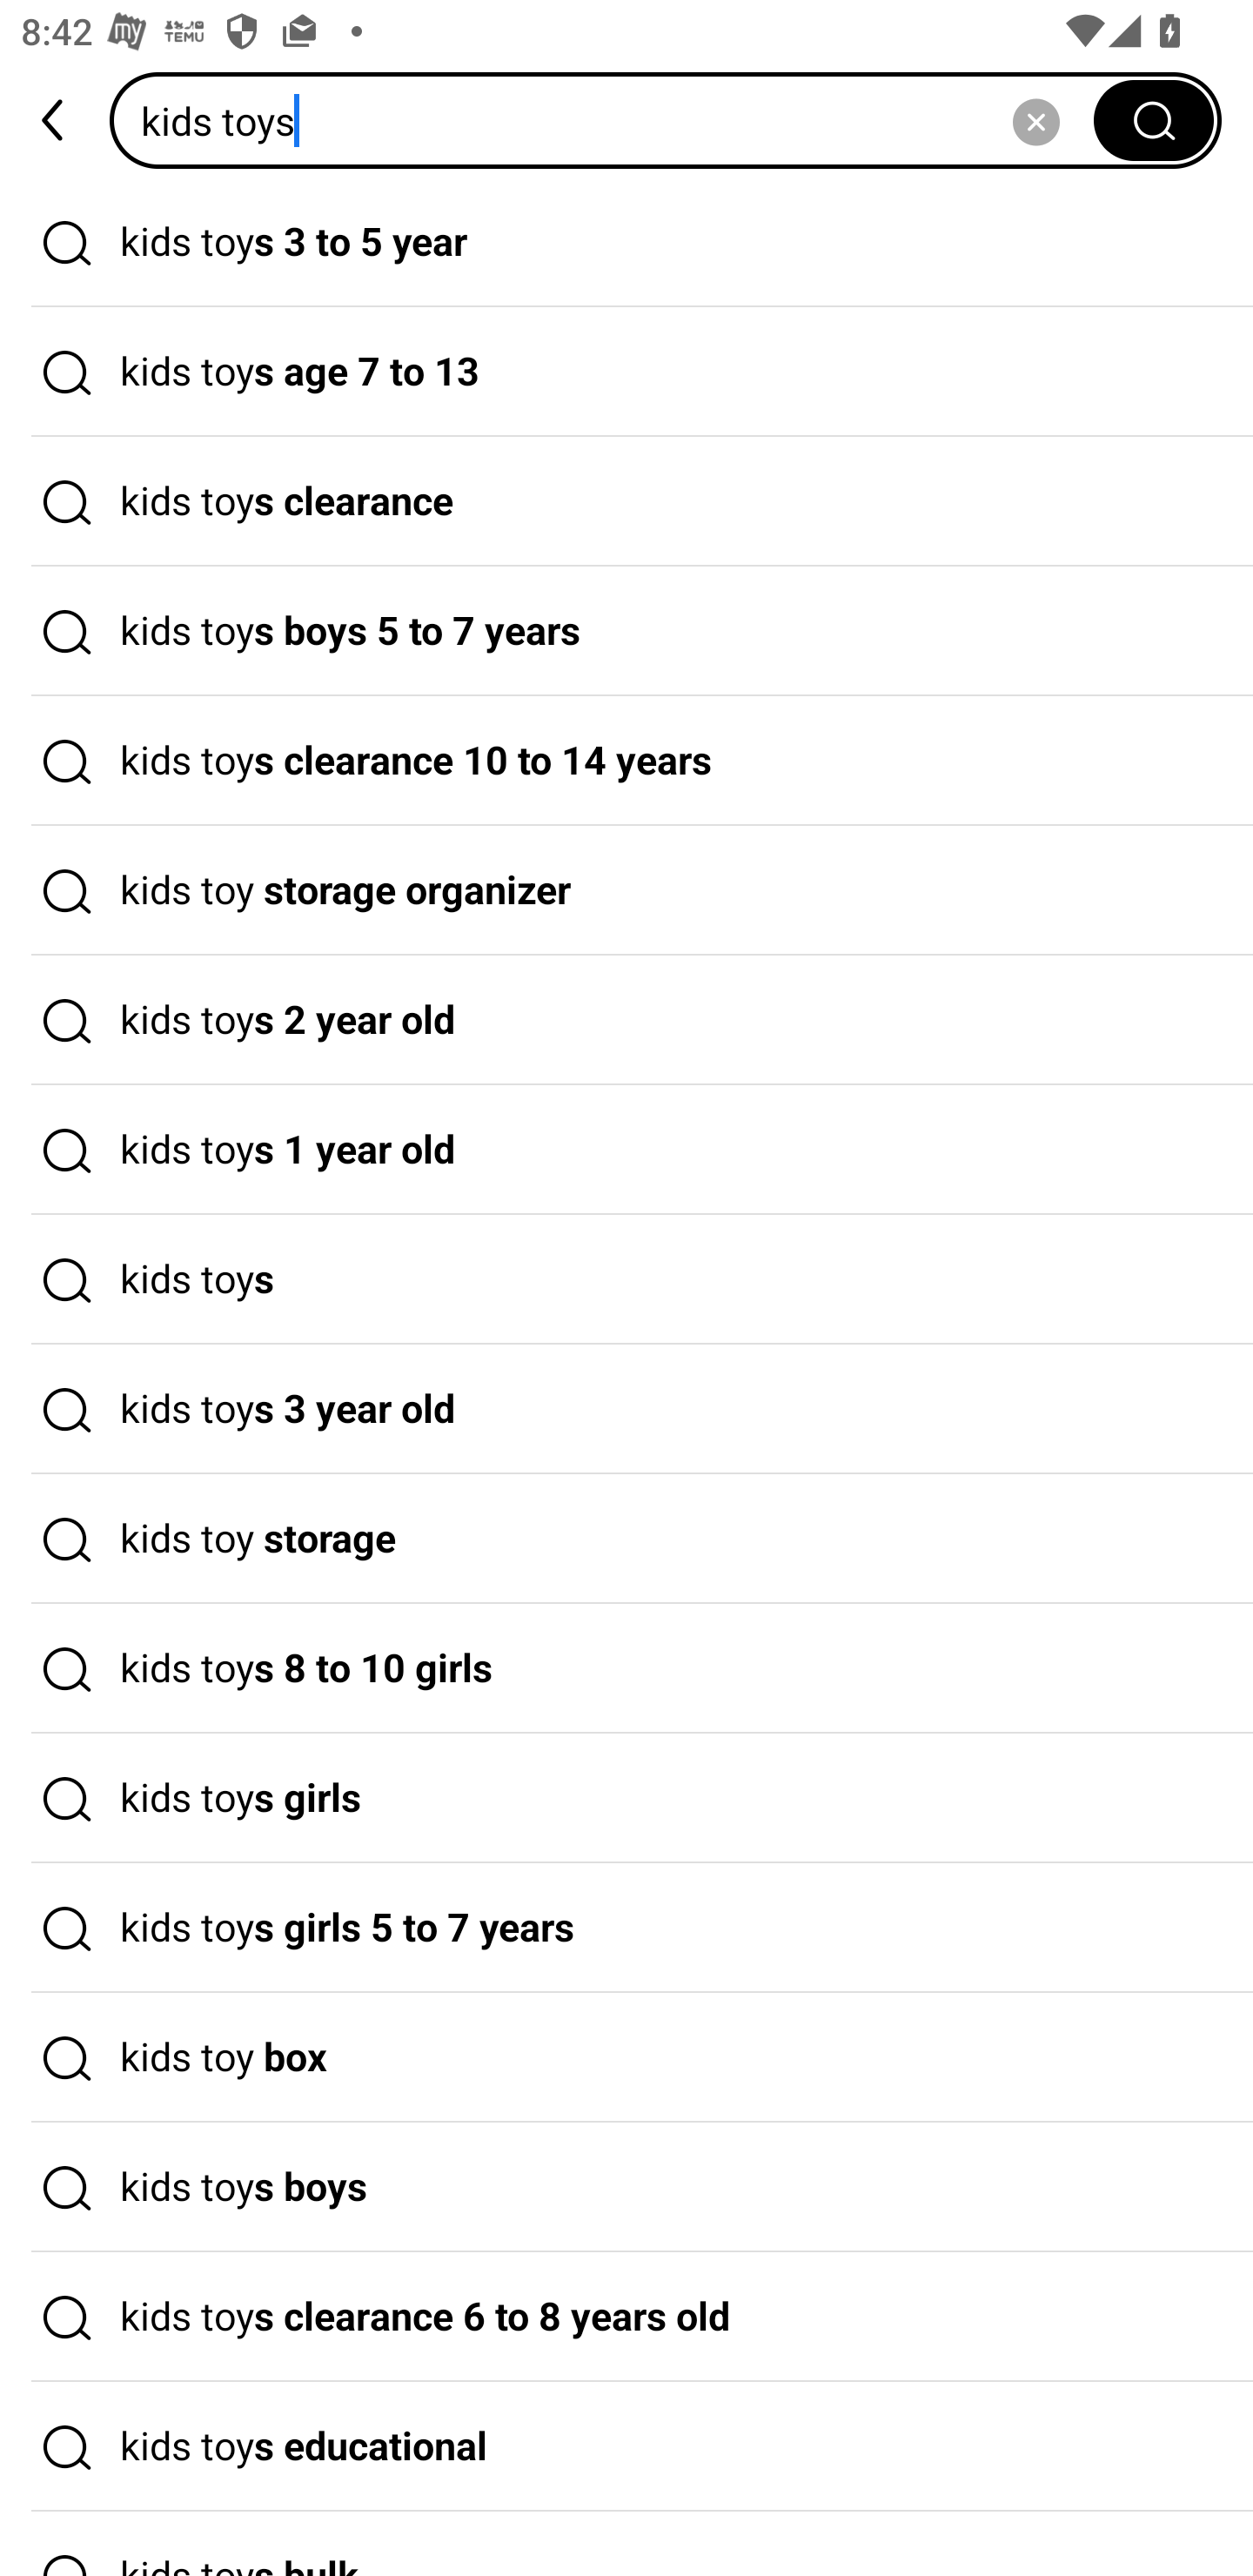 This screenshot has width=1253, height=2576. I want to click on kids toys 1 year old, so click(626, 1150).